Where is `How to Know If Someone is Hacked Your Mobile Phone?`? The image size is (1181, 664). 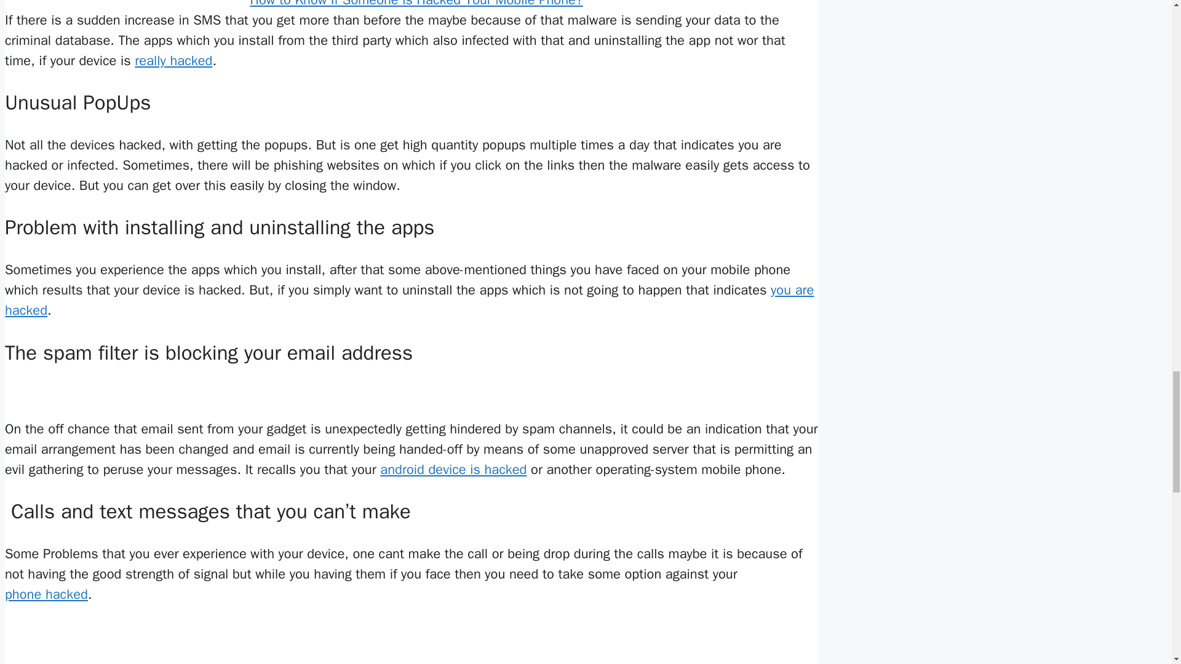 How to Know If Someone is Hacked Your Mobile Phone? is located at coordinates (411, 5).